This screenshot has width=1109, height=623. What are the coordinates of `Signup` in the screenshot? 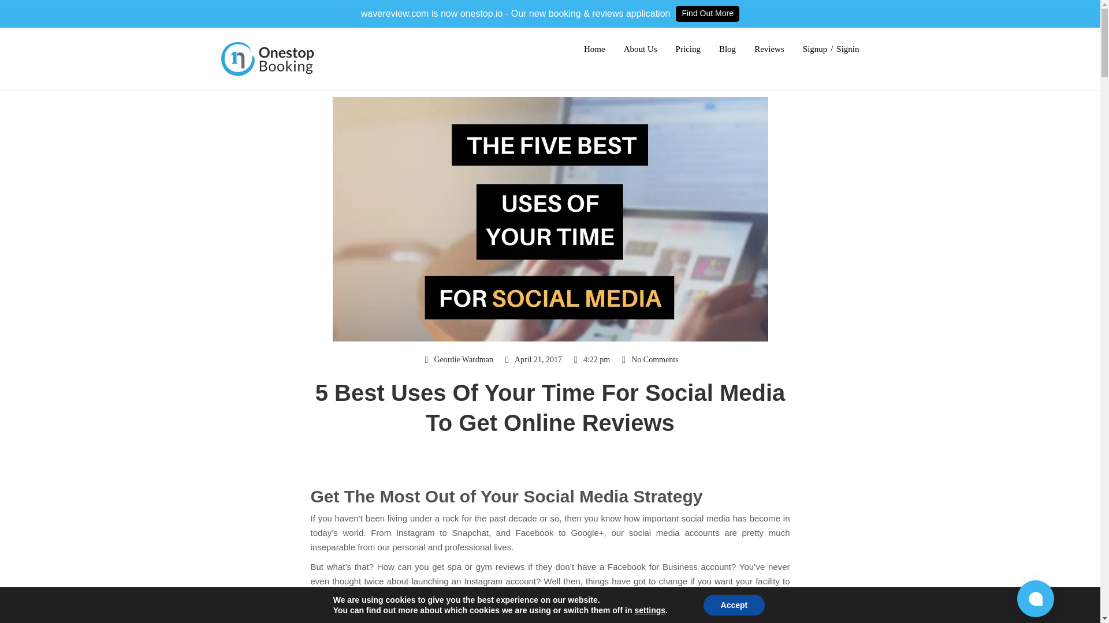 It's located at (815, 49).